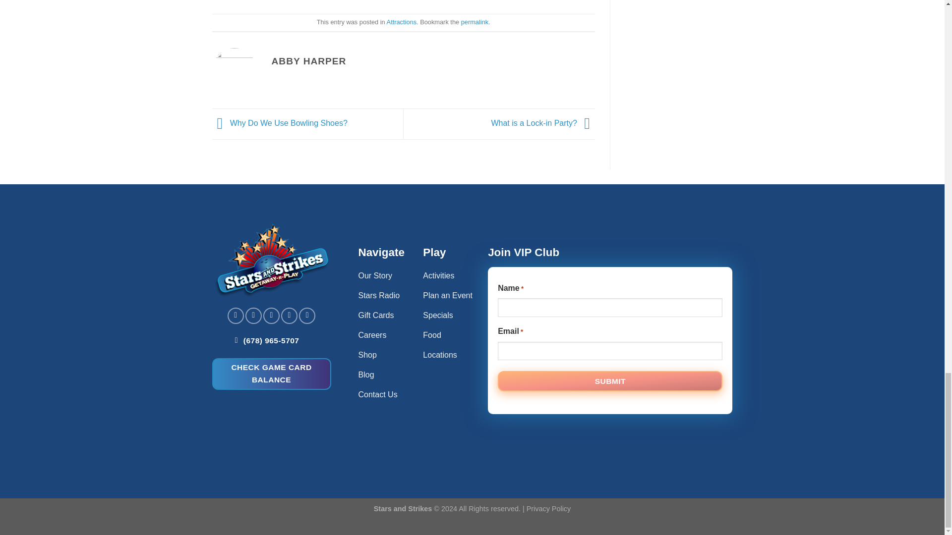 Image resolution: width=952 pixels, height=535 pixels. I want to click on Follow on Facebook, so click(235, 316).